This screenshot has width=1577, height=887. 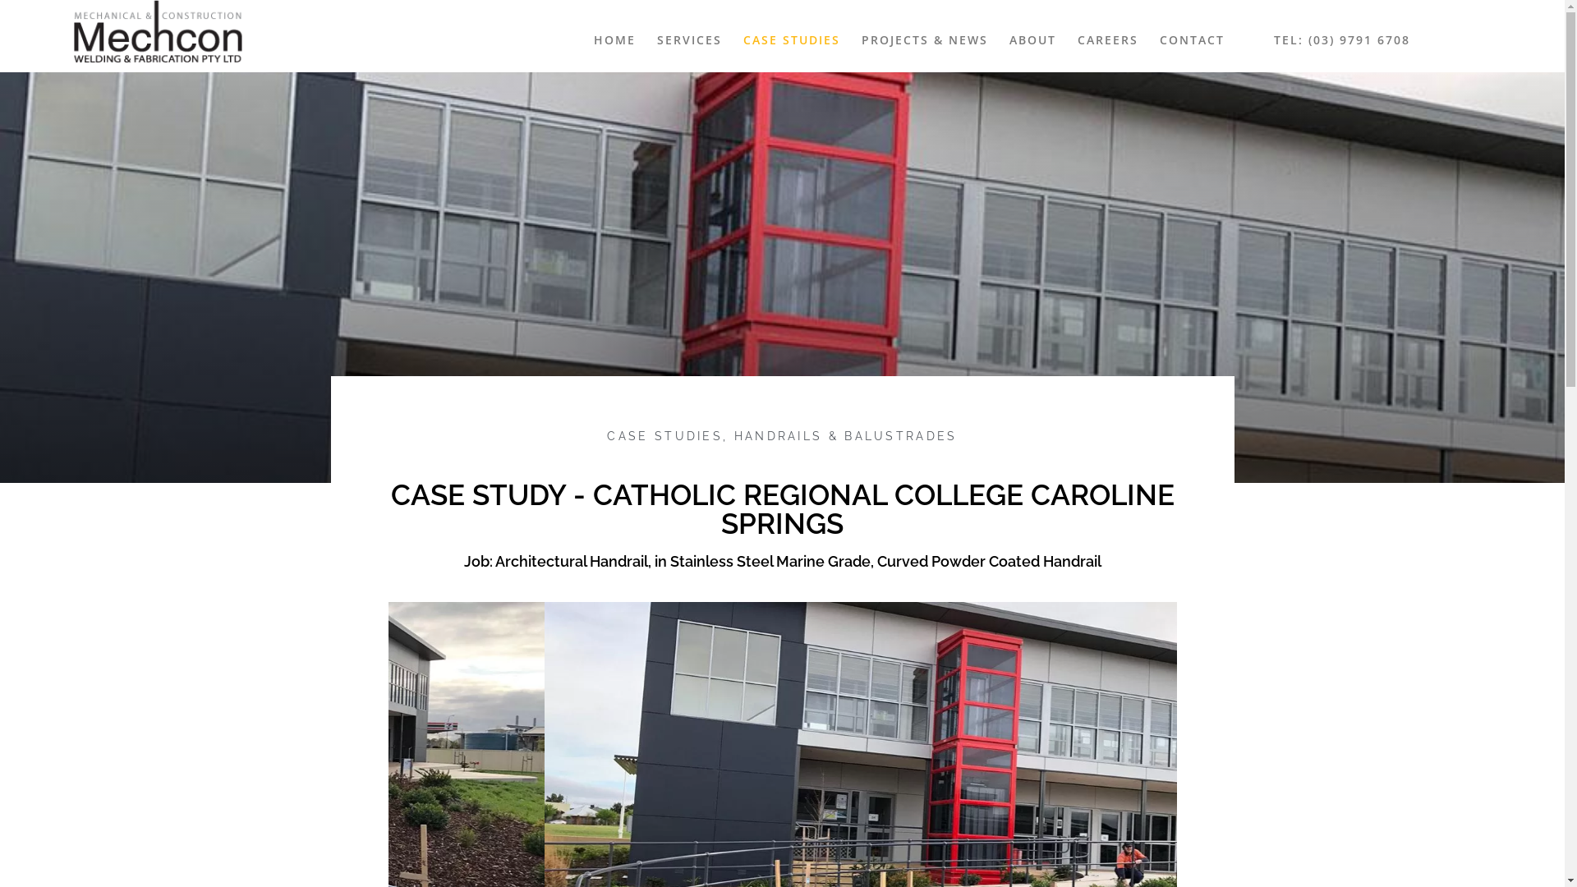 I want to click on CASE STUDIES, so click(x=665, y=436).